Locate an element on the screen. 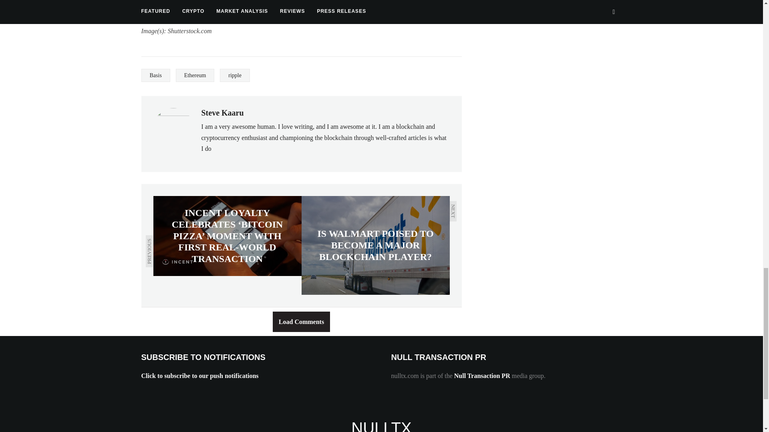  IS WALMART POISED TO BECOME A MAJOR BLOCKCHAIN PLAYER? is located at coordinates (375, 245).